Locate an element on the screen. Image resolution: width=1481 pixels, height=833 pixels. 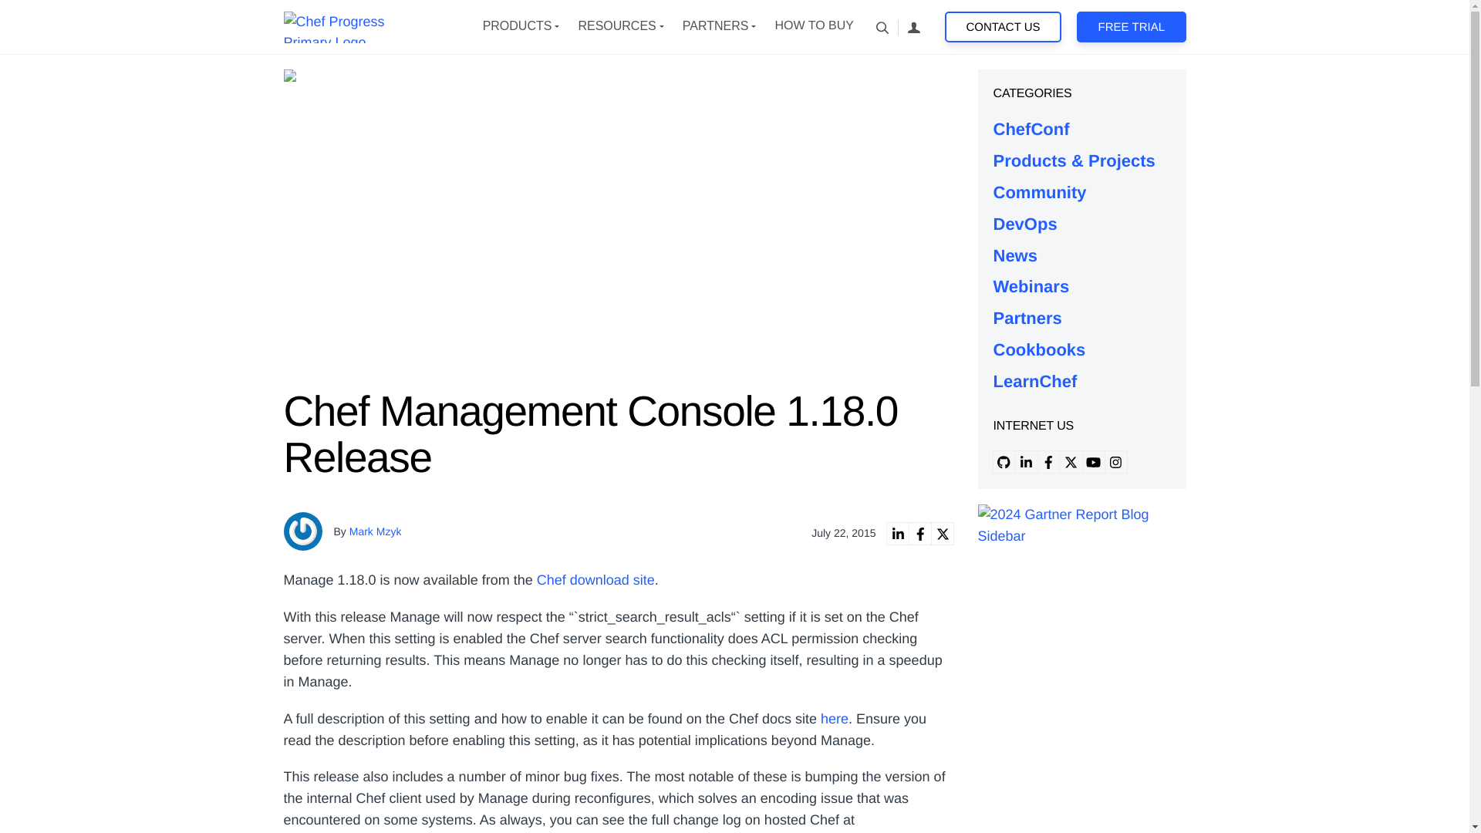
Avatar is located at coordinates (303, 531).